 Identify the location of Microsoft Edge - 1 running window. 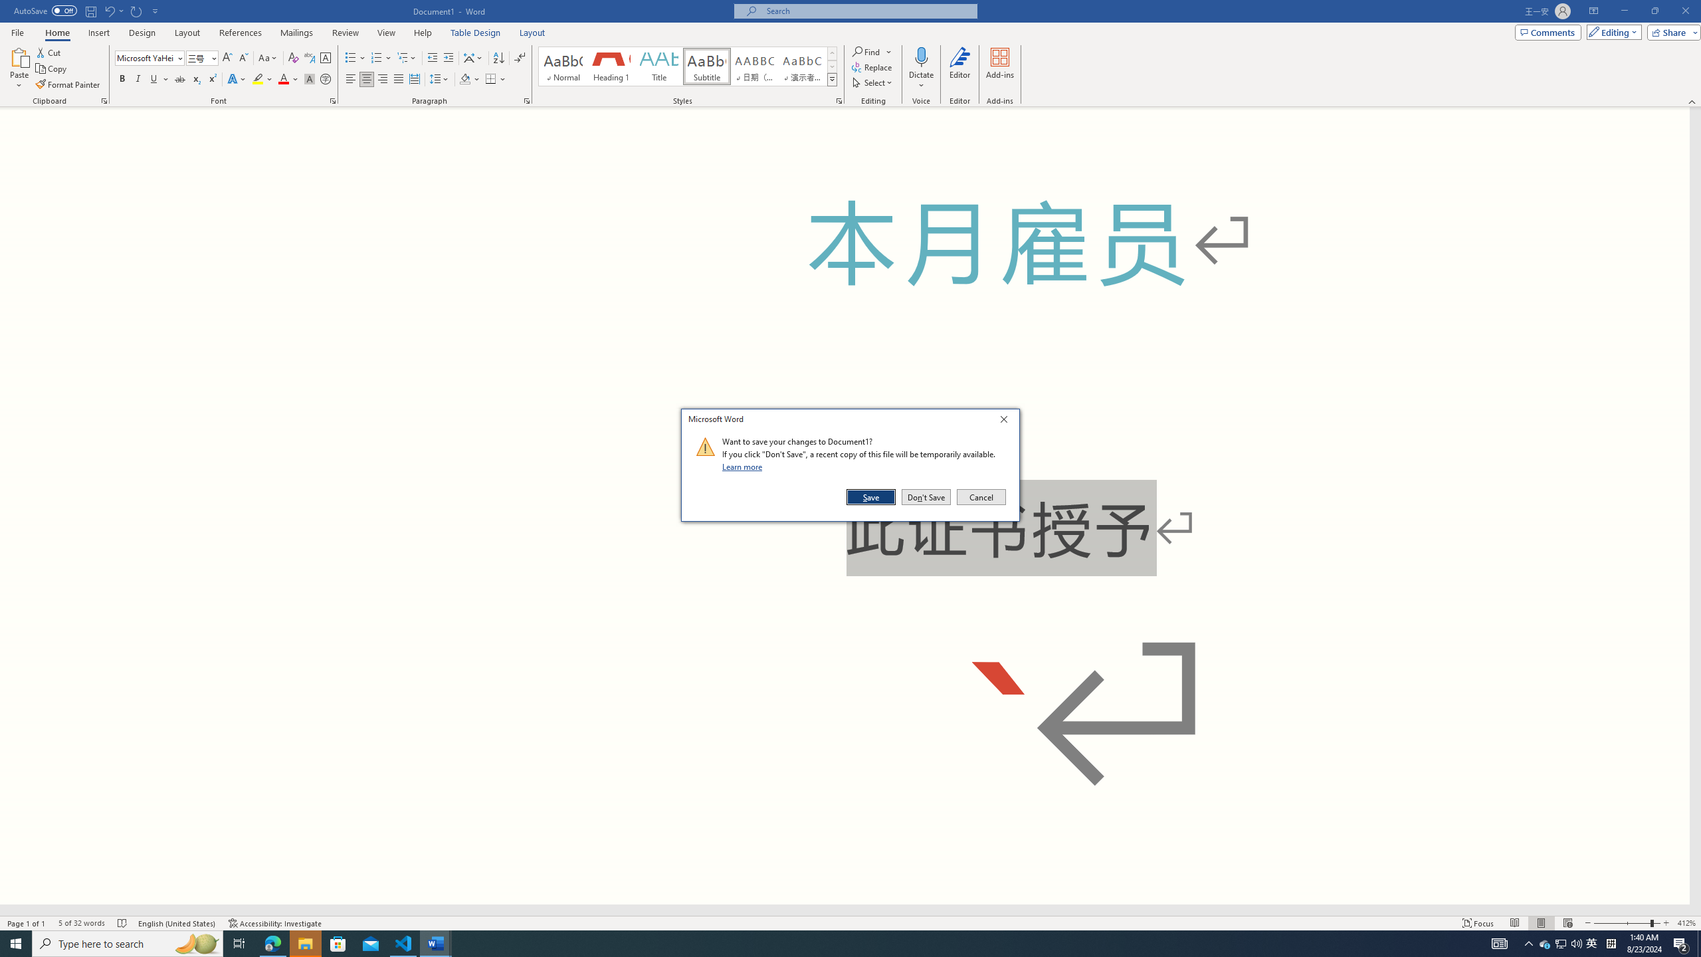
(272, 944).